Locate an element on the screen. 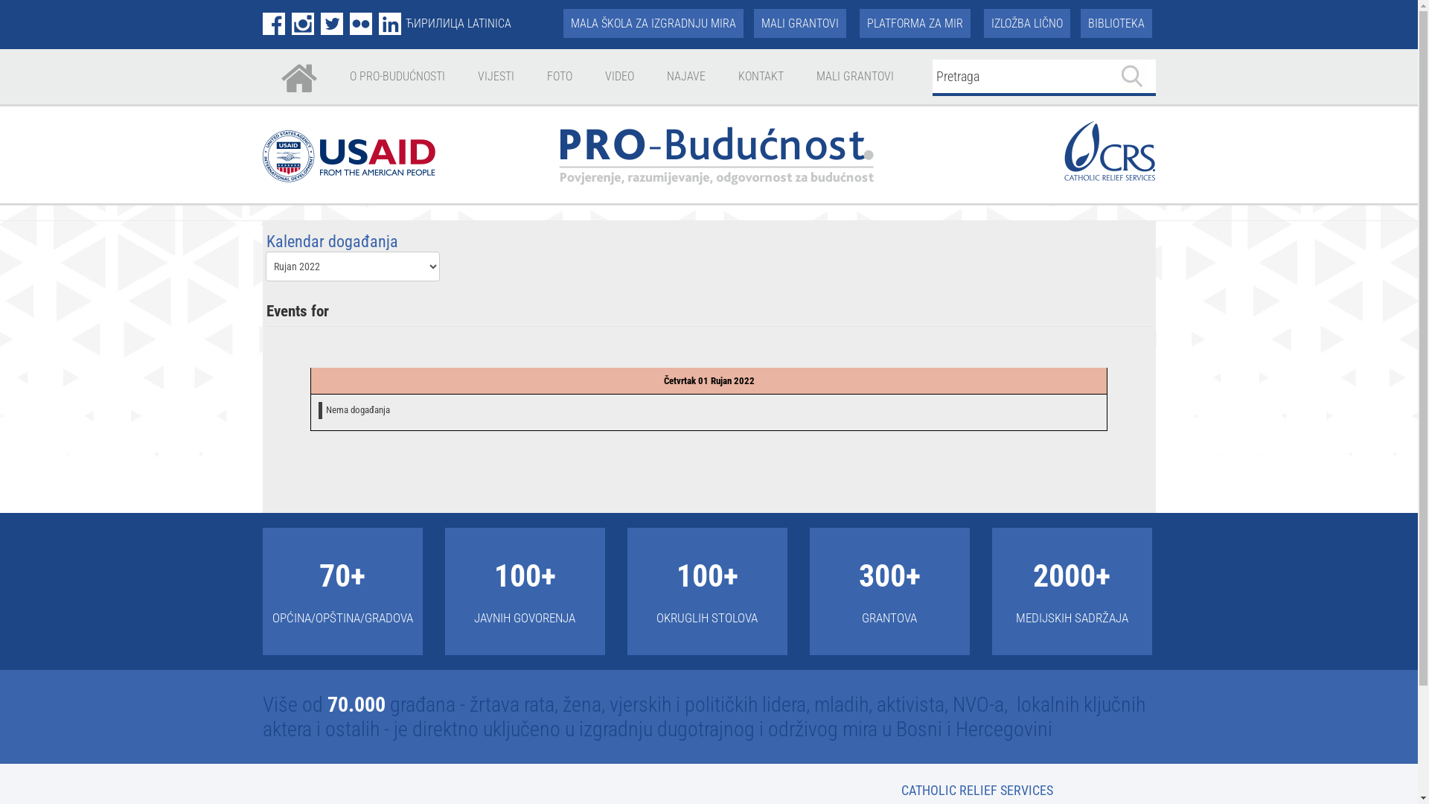 The height and width of the screenshot is (804, 1429). BIBLIOTEKA is located at coordinates (1116, 24).